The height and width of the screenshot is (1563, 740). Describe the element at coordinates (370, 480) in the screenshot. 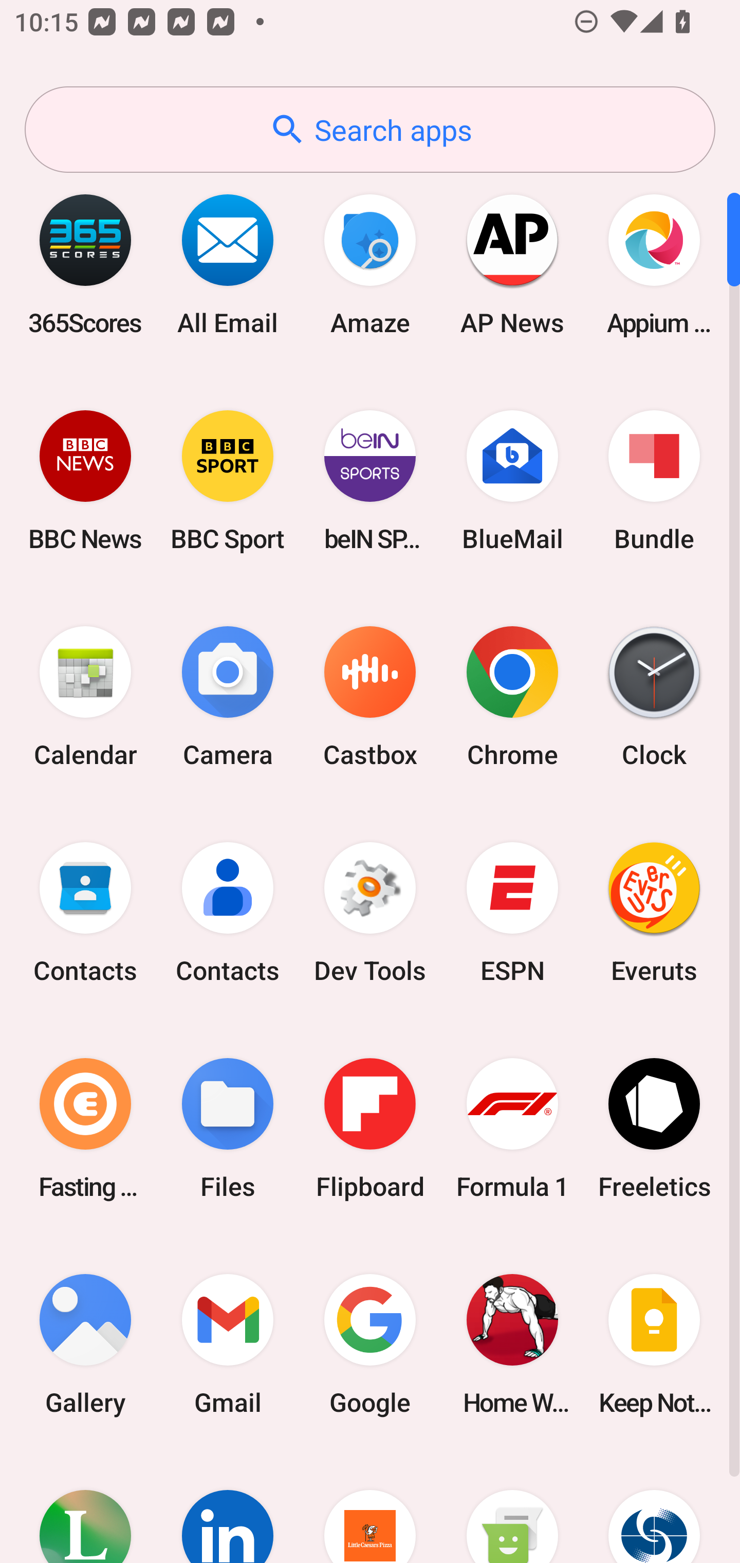

I see `beIN SPORTS` at that location.